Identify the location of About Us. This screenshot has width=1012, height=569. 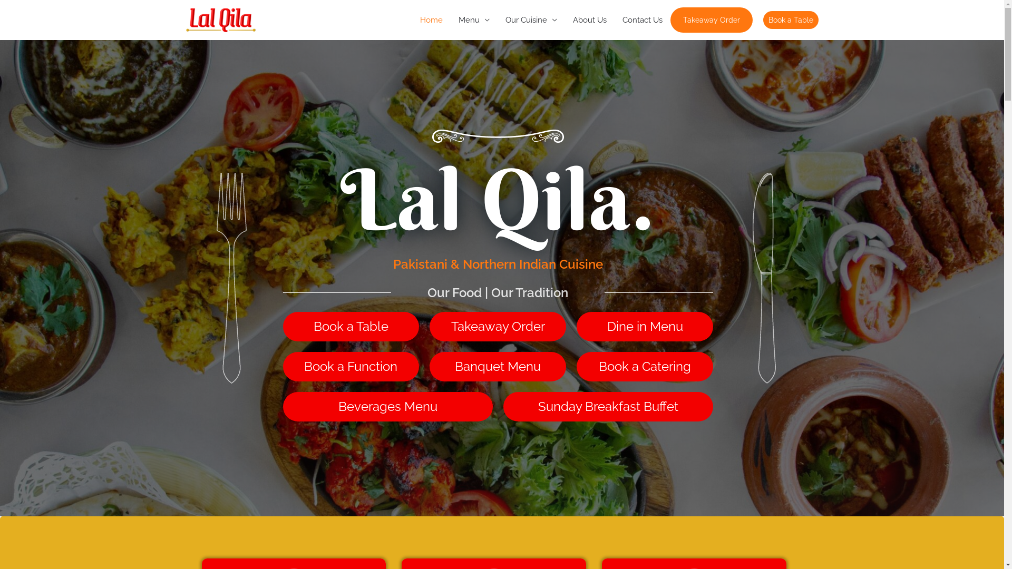
(590, 20).